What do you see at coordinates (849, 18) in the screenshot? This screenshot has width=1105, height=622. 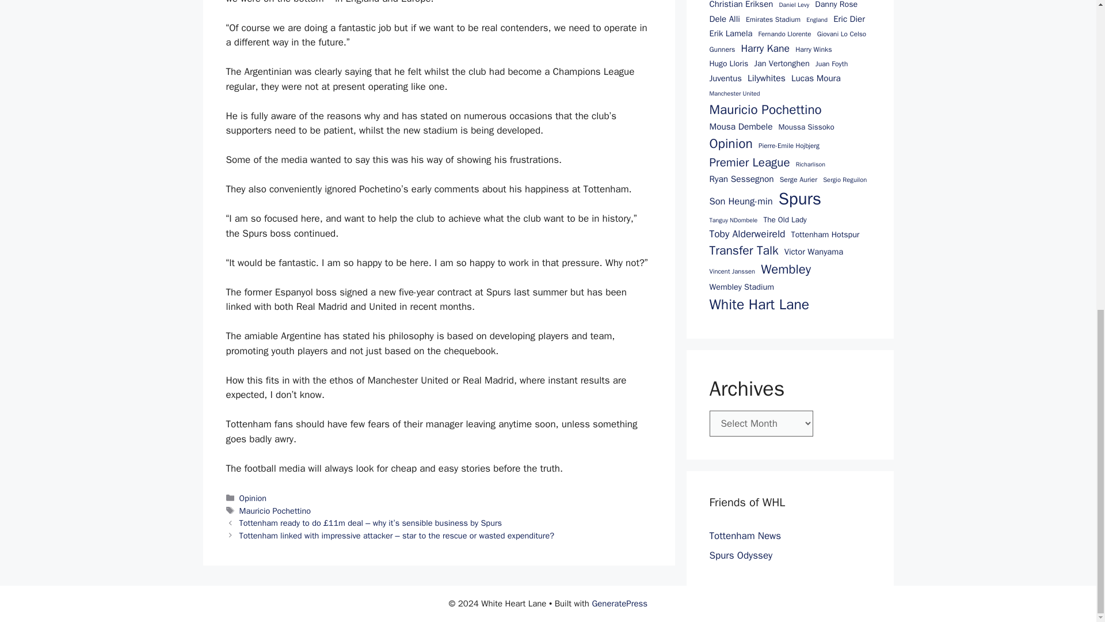 I see `Eric Dier` at bounding box center [849, 18].